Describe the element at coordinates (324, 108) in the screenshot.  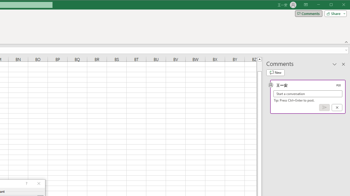
I see `Post comment (Ctrl + Enter)` at that location.